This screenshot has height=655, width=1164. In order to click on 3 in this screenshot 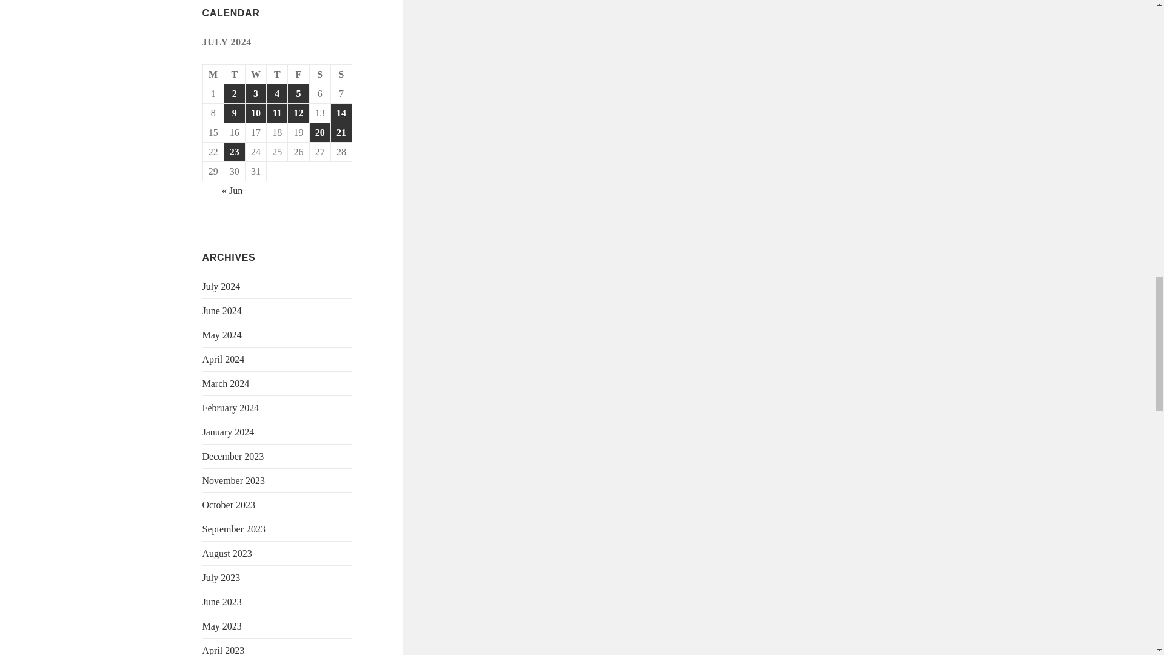, I will do `click(256, 93)`.